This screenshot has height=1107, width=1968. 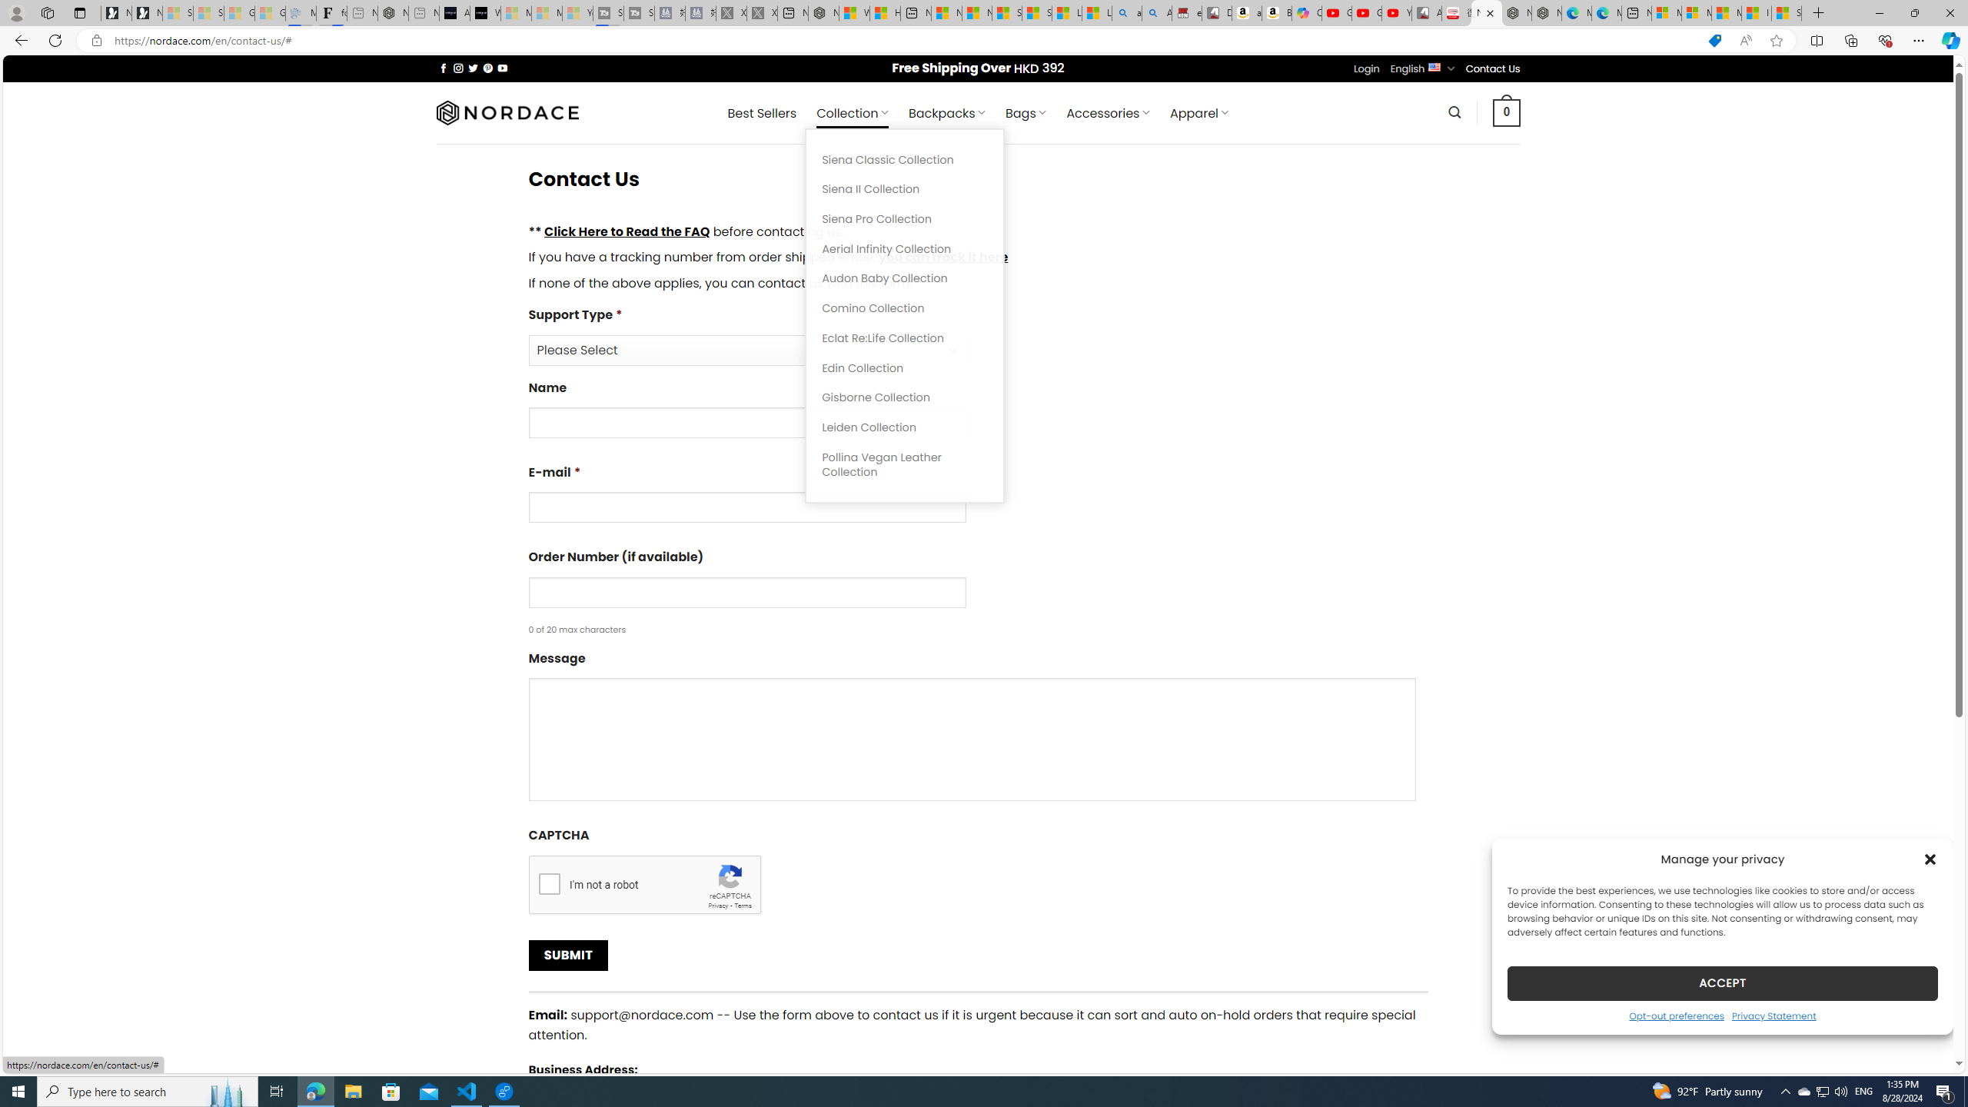 What do you see at coordinates (1722, 982) in the screenshot?
I see `ACCEPT` at bounding box center [1722, 982].